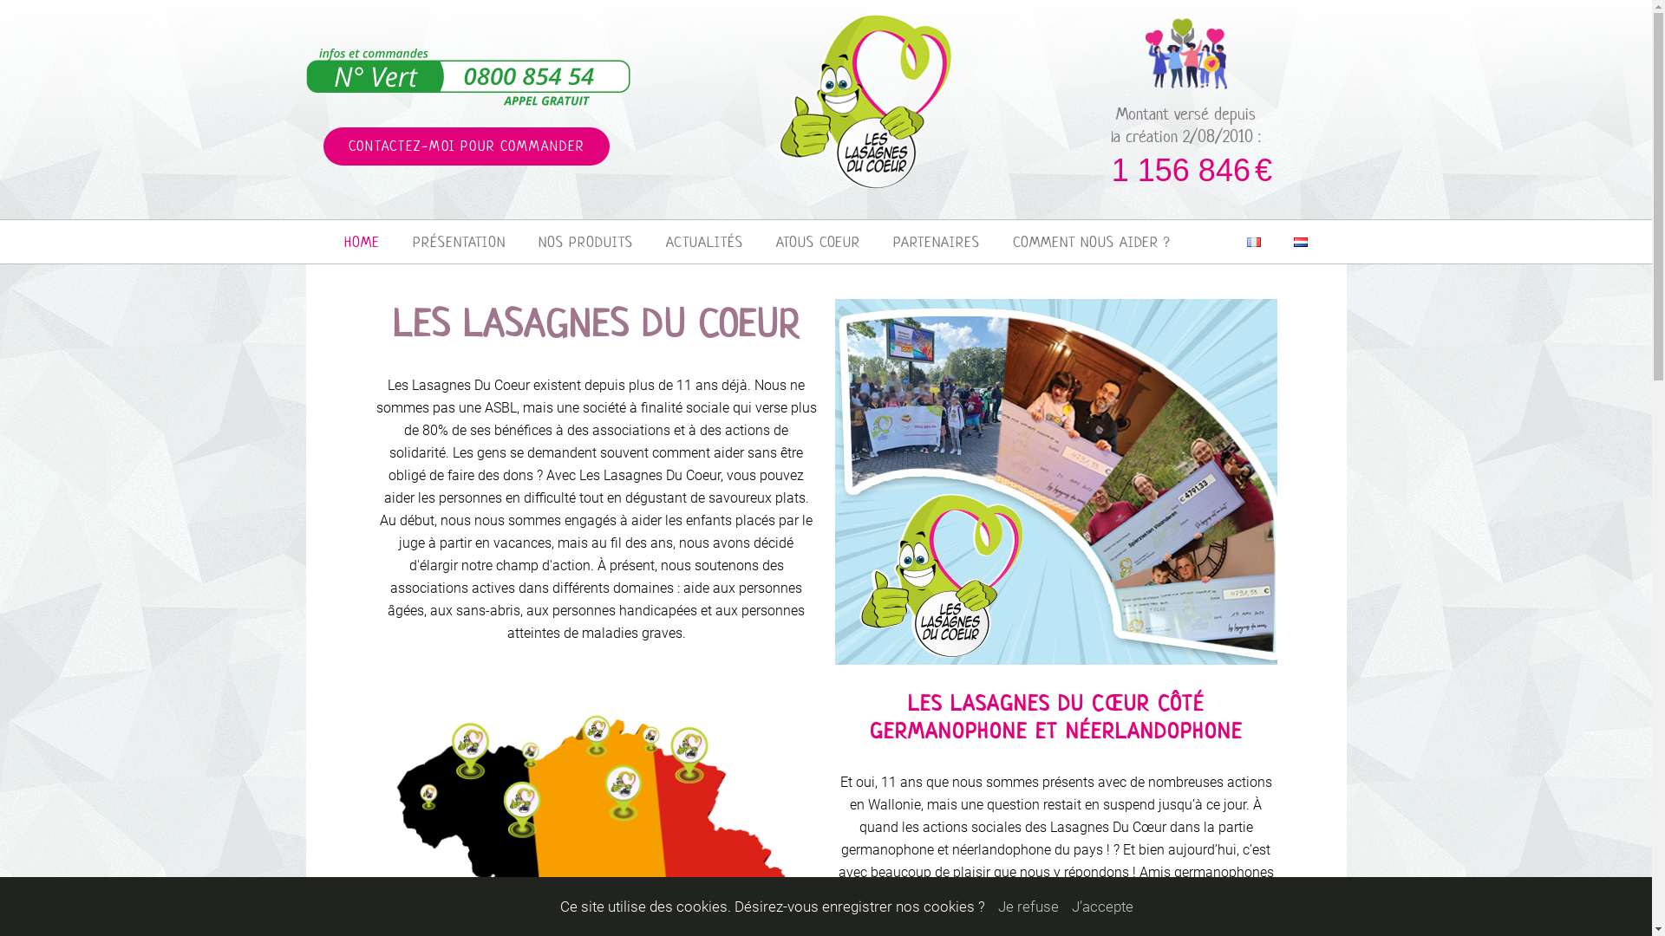 The width and height of the screenshot is (1665, 936). I want to click on NOS PRODUITS, so click(586, 242).